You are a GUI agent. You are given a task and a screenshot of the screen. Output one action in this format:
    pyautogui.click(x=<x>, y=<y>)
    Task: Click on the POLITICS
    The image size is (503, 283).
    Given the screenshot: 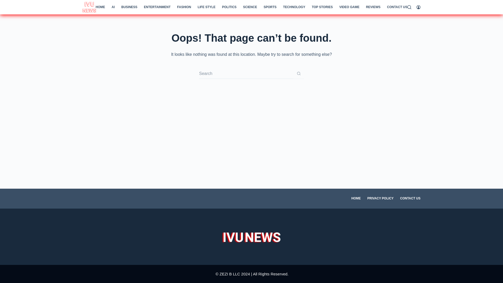 What is the action you would take?
    pyautogui.click(x=229, y=7)
    